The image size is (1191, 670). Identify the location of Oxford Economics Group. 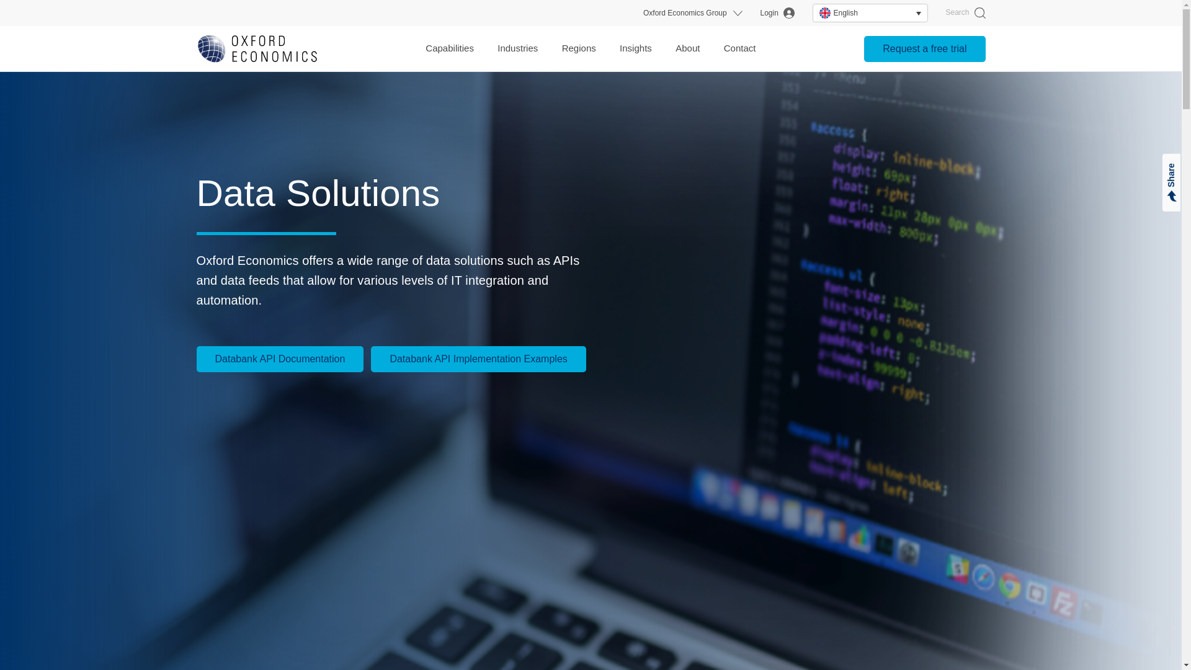
(685, 13).